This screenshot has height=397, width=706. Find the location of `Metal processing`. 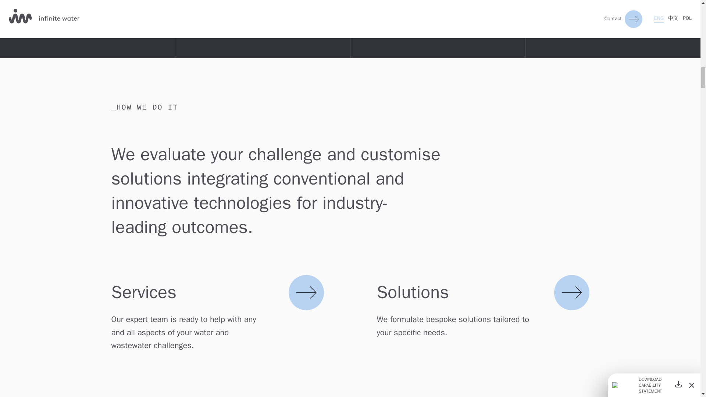

Metal processing is located at coordinates (220, 4).